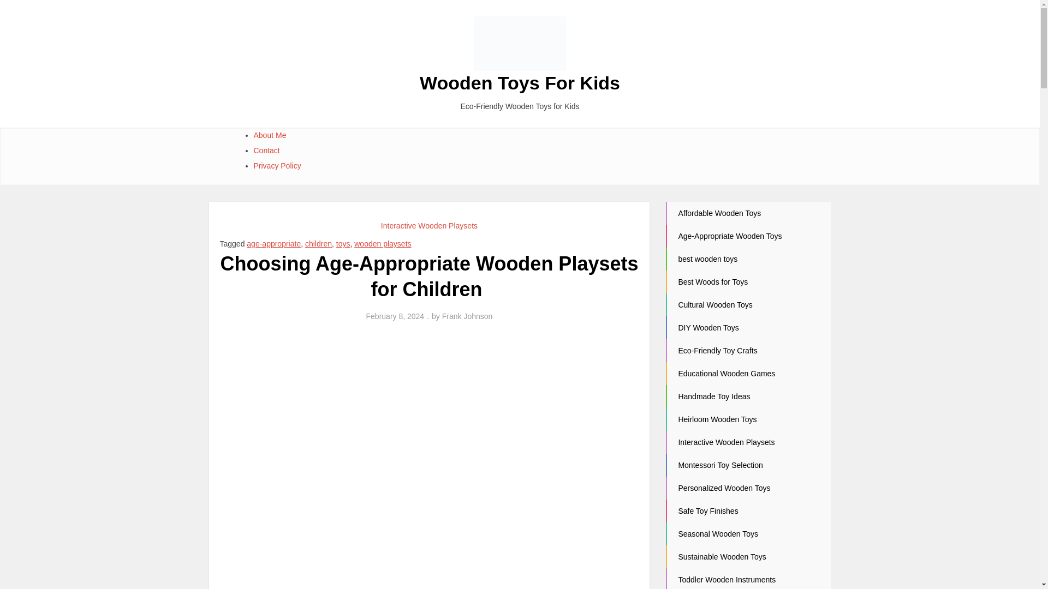 The width and height of the screenshot is (1048, 589). Describe the element at coordinates (273, 243) in the screenshot. I see `age-appropriate` at that location.